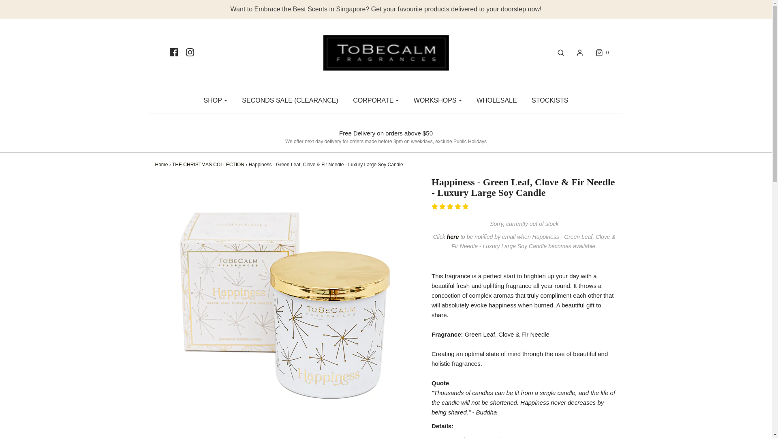 This screenshot has width=778, height=438. Describe the element at coordinates (576, 53) in the screenshot. I see `Log in` at that location.